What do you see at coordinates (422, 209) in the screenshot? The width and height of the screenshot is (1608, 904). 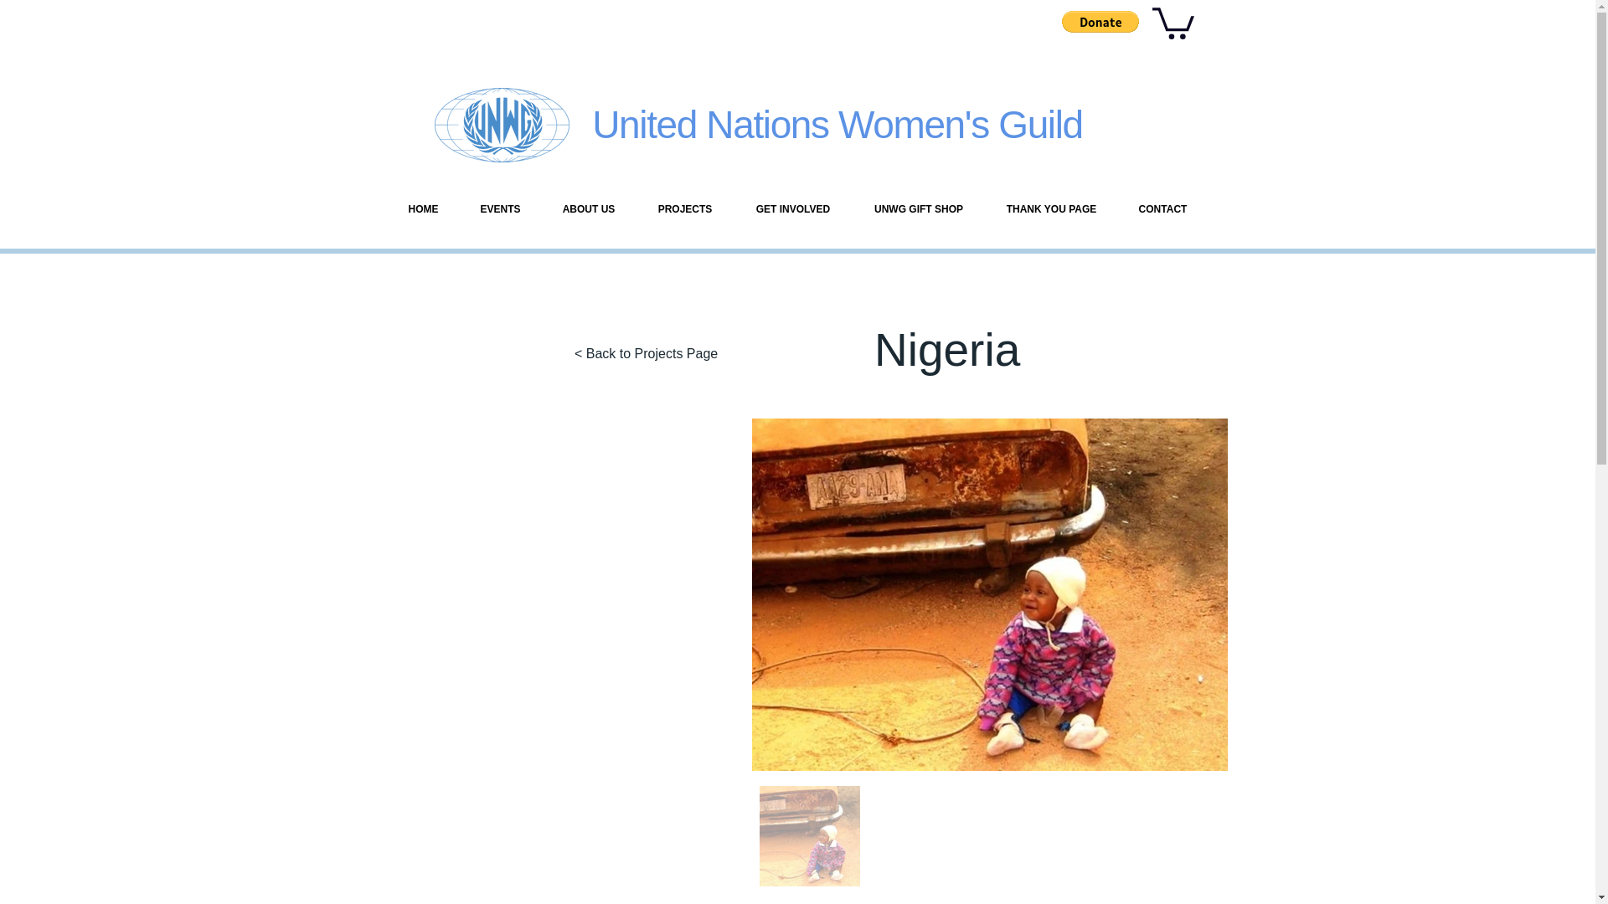 I see `HOME` at bounding box center [422, 209].